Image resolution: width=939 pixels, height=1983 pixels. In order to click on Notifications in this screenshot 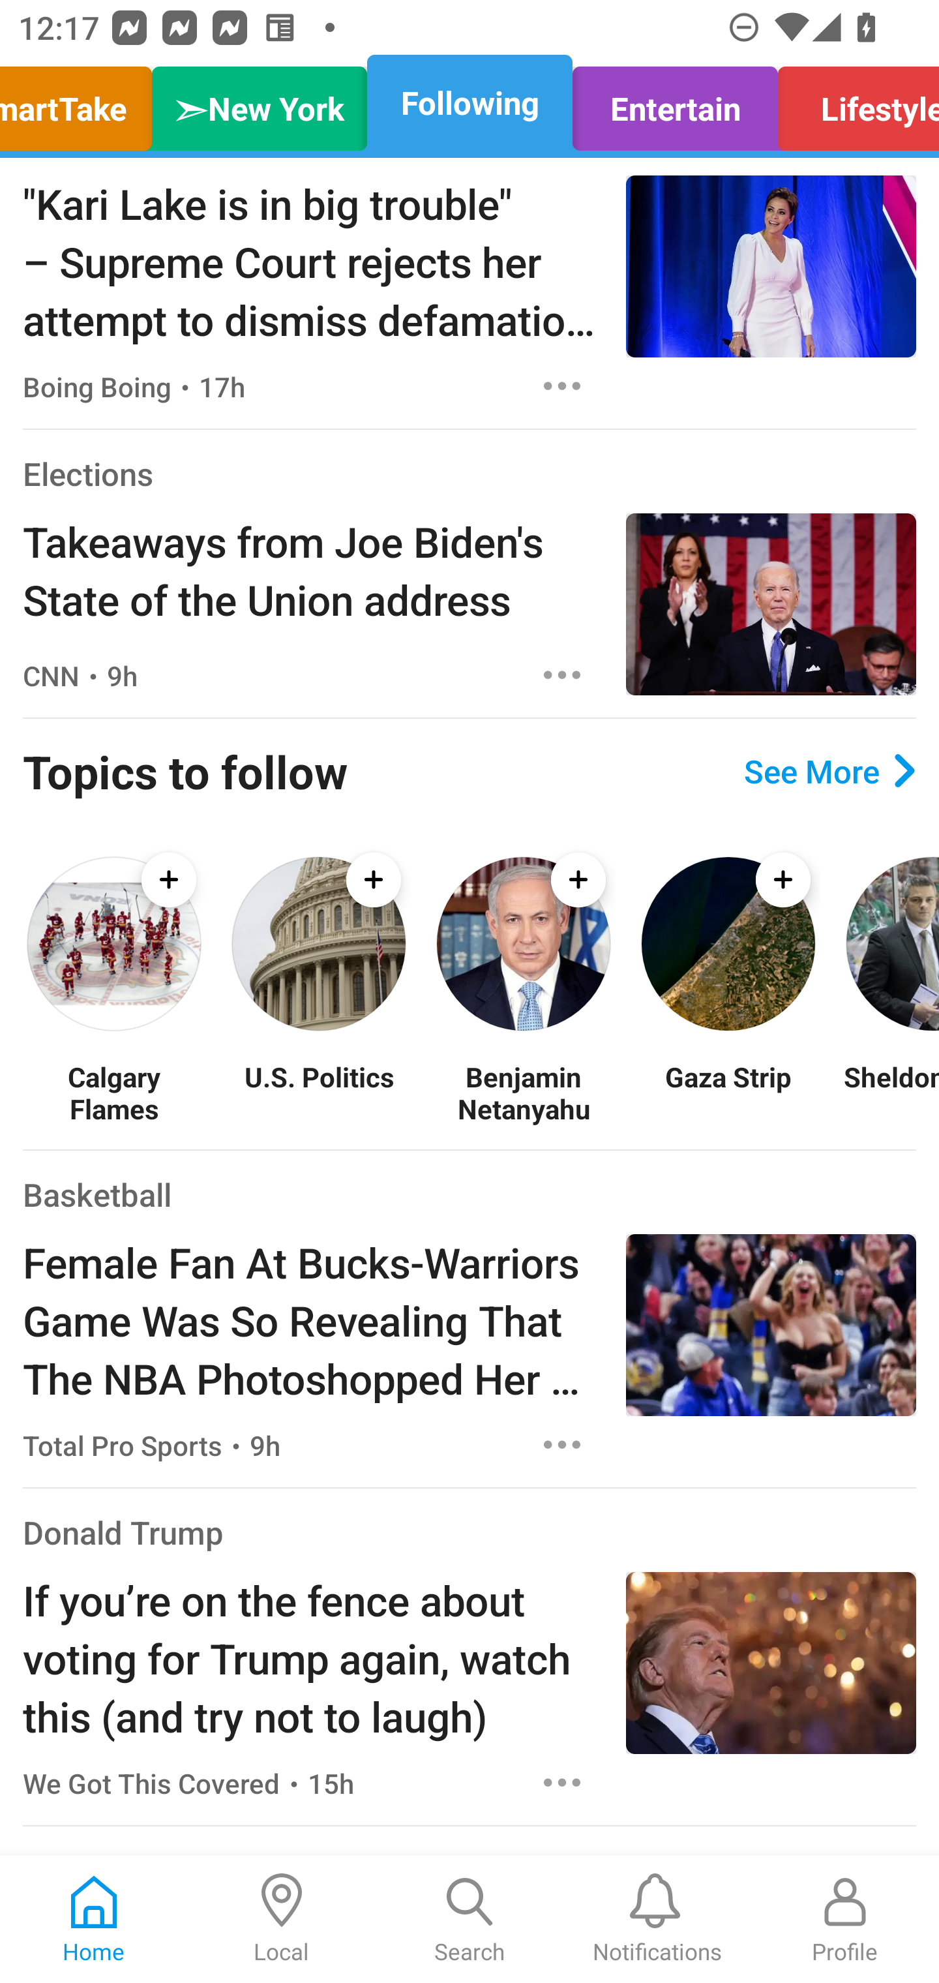, I will do `click(657, 1919)`.